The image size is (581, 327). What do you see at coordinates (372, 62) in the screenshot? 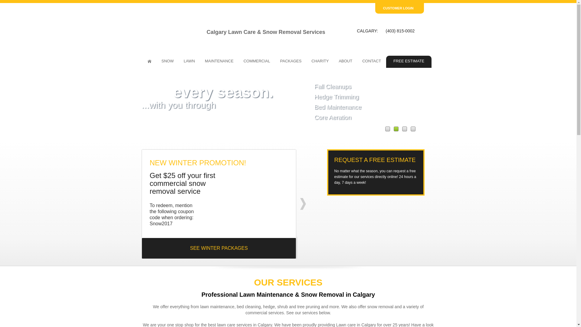
I see `CONTACT` at bounding box center [372, 62].